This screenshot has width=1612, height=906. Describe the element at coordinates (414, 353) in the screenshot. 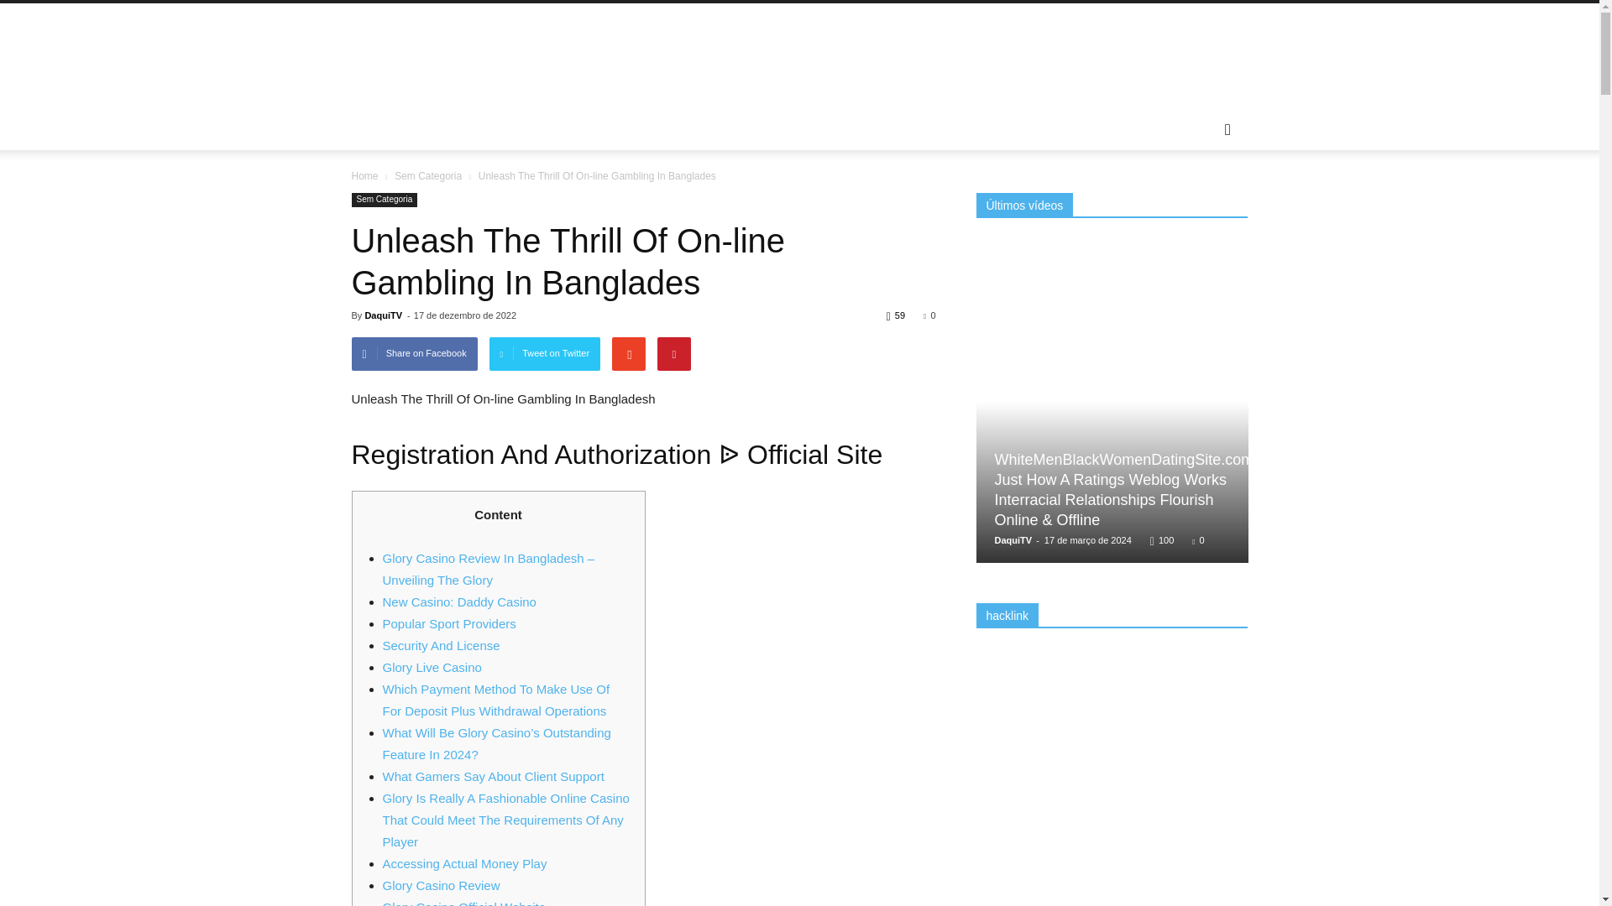

I see `Share on Facebook` at that location.